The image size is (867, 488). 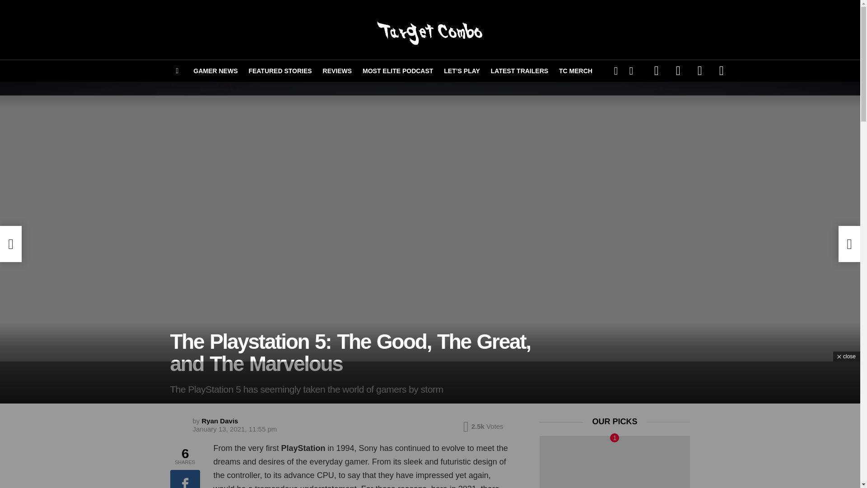 I want to click on Posts by Ryan Davis, so click(x=220, y=421).